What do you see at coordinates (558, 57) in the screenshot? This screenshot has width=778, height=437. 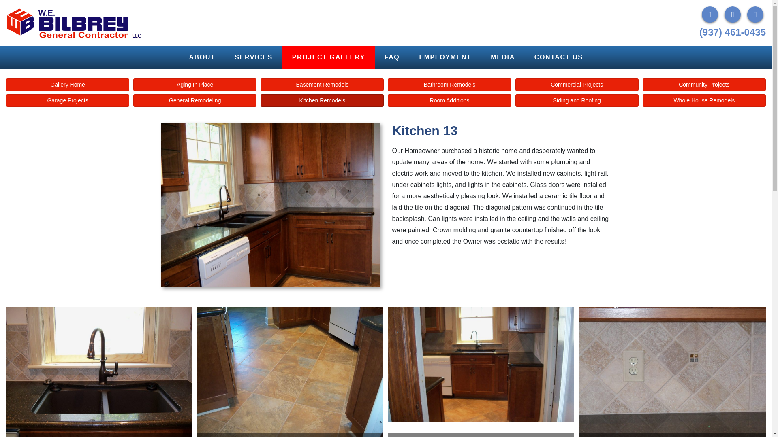 I see `CONTACT US` at bounding box center [558, 57].